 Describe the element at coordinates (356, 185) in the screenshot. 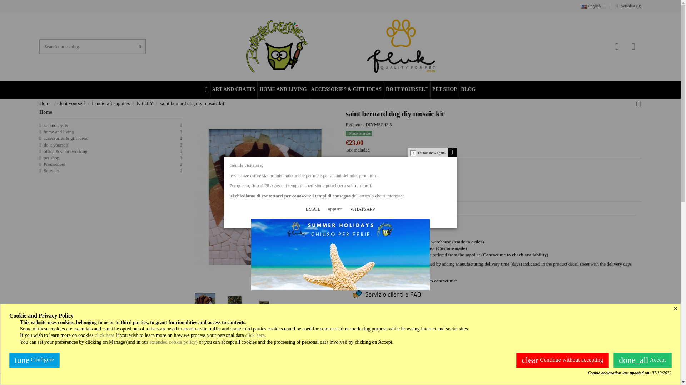

I see `1` at that location.